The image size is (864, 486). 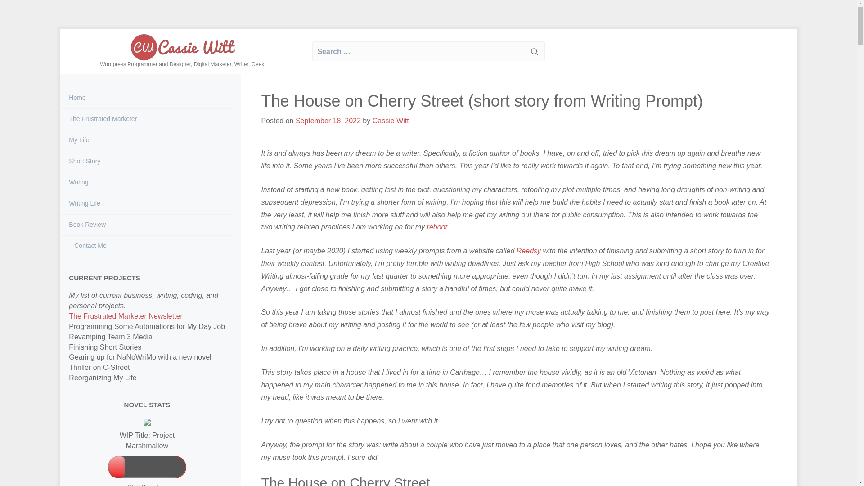 What do you see at coordinates (328, 121) in the screenshot?
I see `September 18, 2022` at bounding box center [328, 121].